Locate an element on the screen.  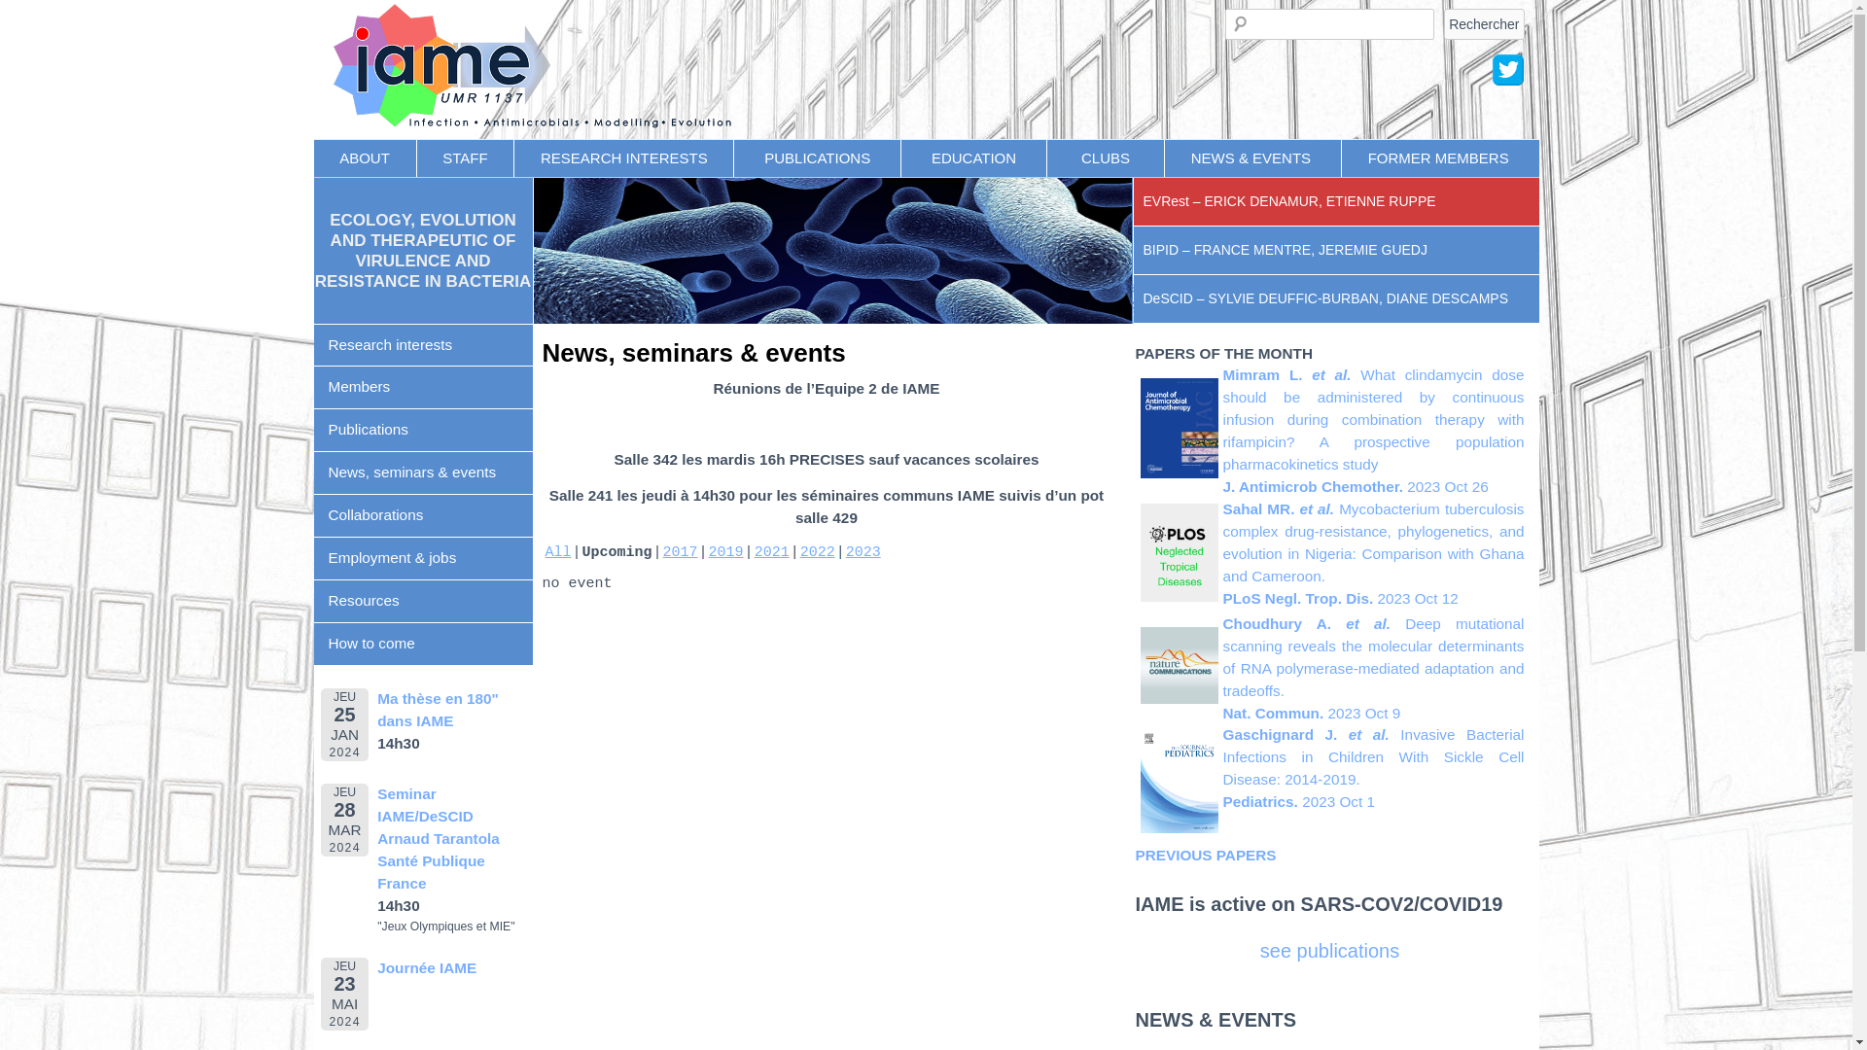
FORMER MEMBERS is located at coordinates (1438, 158).